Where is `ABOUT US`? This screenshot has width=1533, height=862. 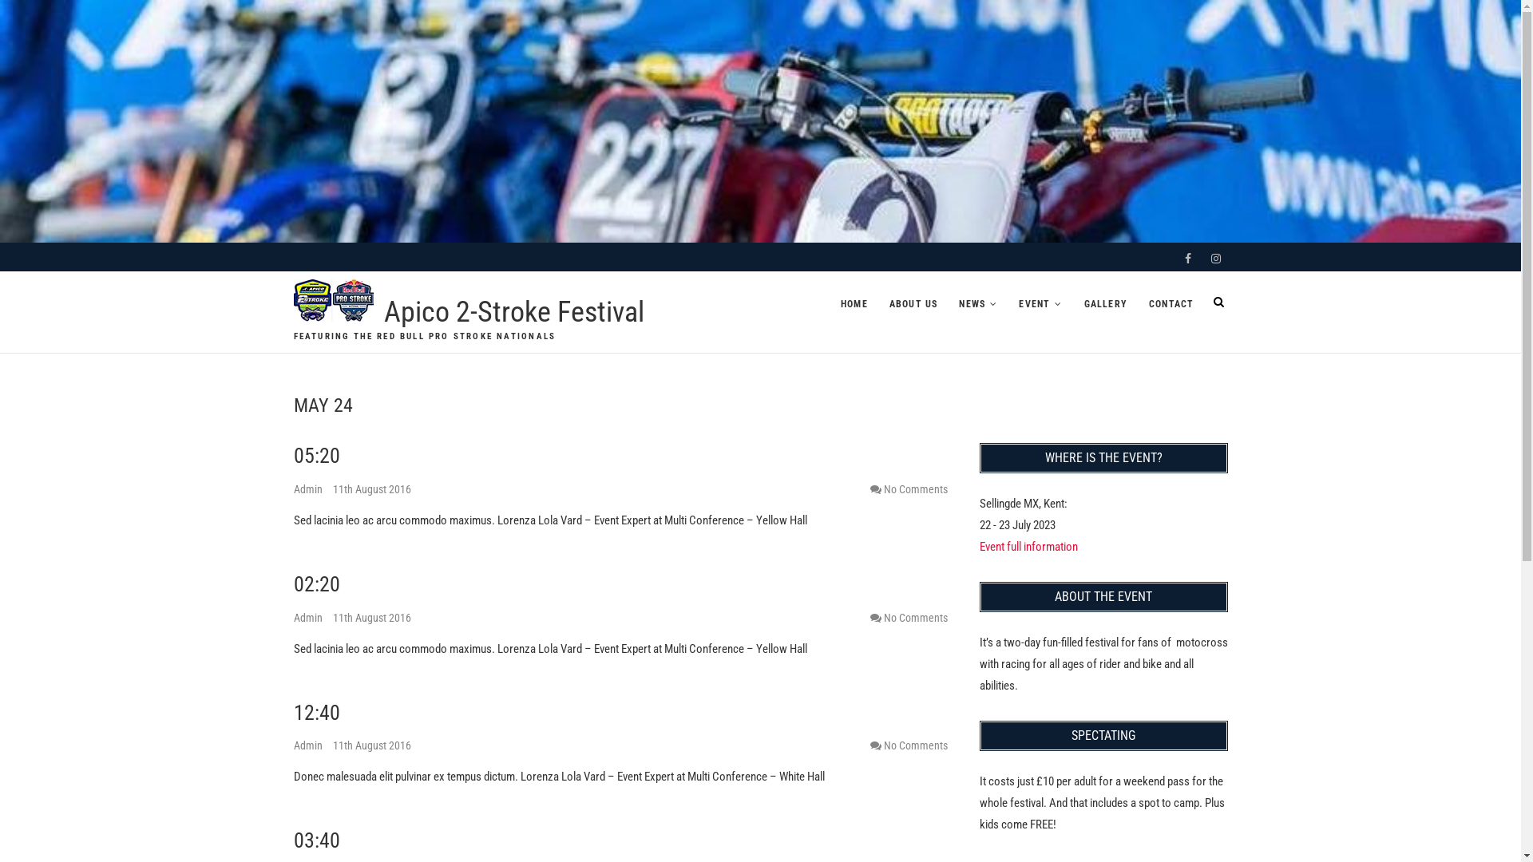
ABOUT US is located at coordinates (913, 304).